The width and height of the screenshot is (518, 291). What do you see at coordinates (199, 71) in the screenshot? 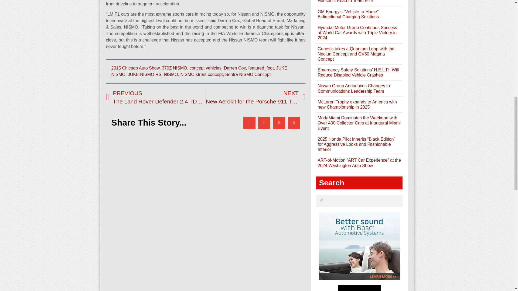
I see `concept vehicles` at bounding box center [199, 71].